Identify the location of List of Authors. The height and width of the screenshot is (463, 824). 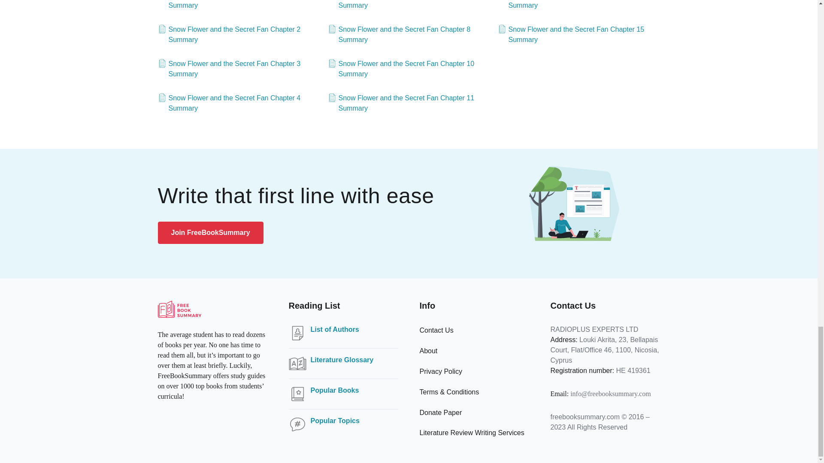
(335, 329).